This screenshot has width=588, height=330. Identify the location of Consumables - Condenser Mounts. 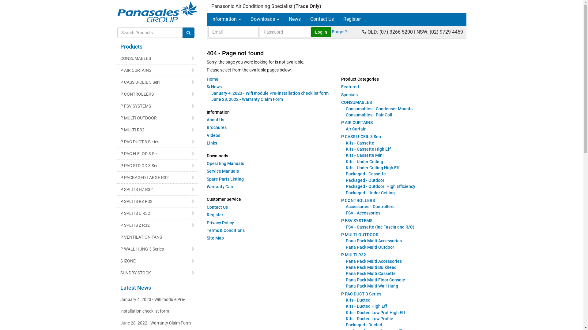
(379, 109).